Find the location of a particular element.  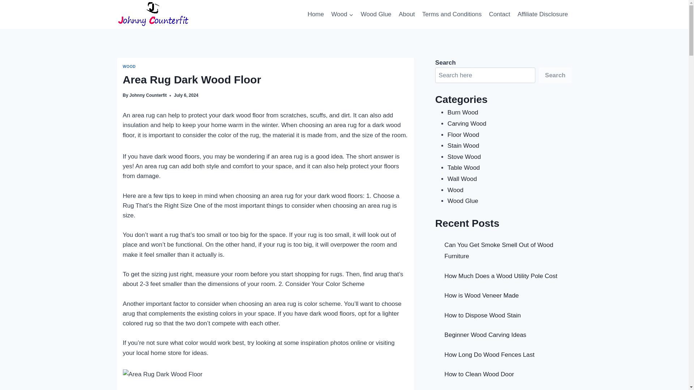

Wood Glue is located at coordinates (376, 14).